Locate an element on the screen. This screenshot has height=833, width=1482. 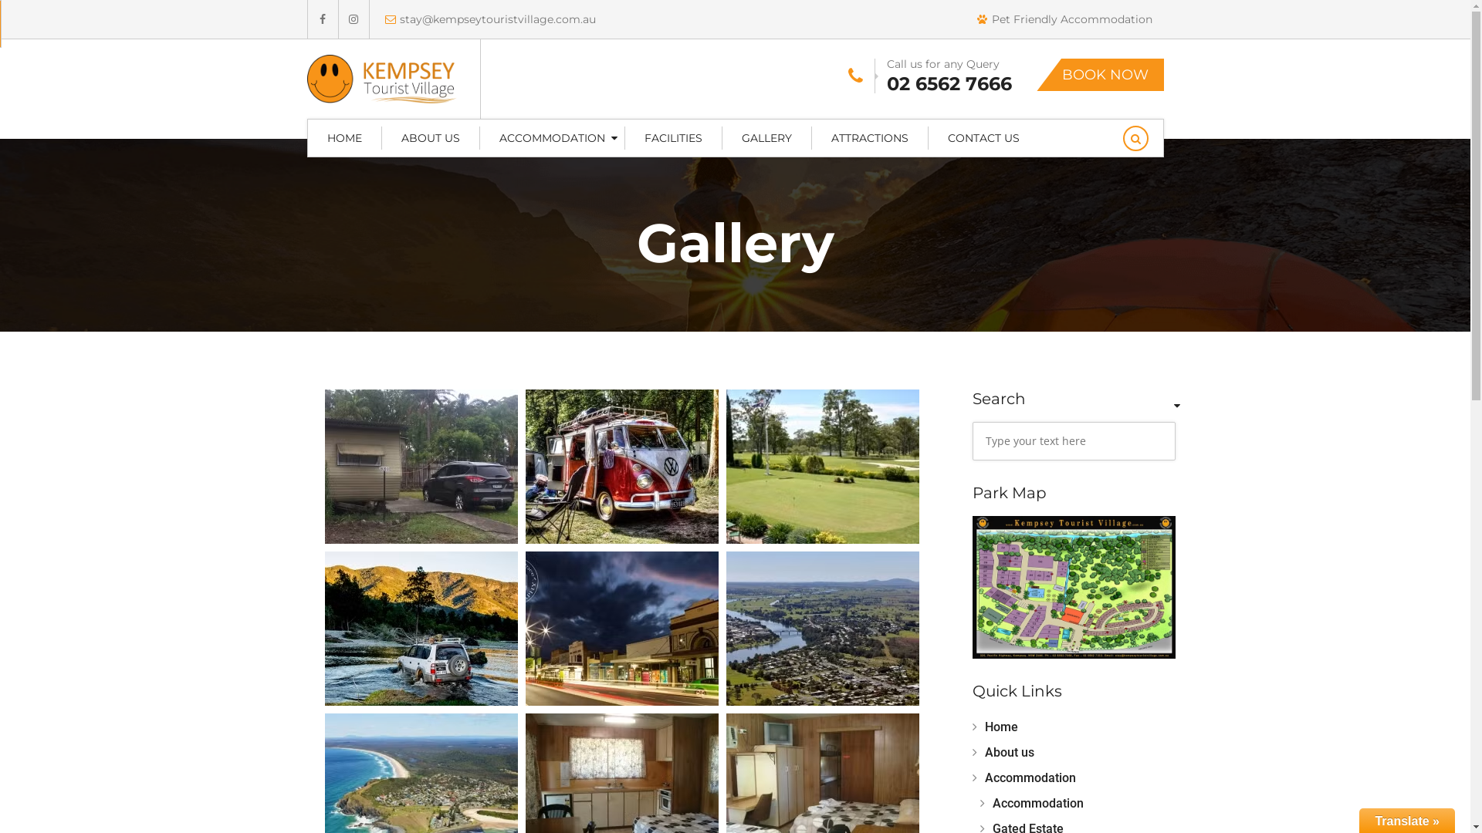
CONTACT US is located at coordinates (983, 138).